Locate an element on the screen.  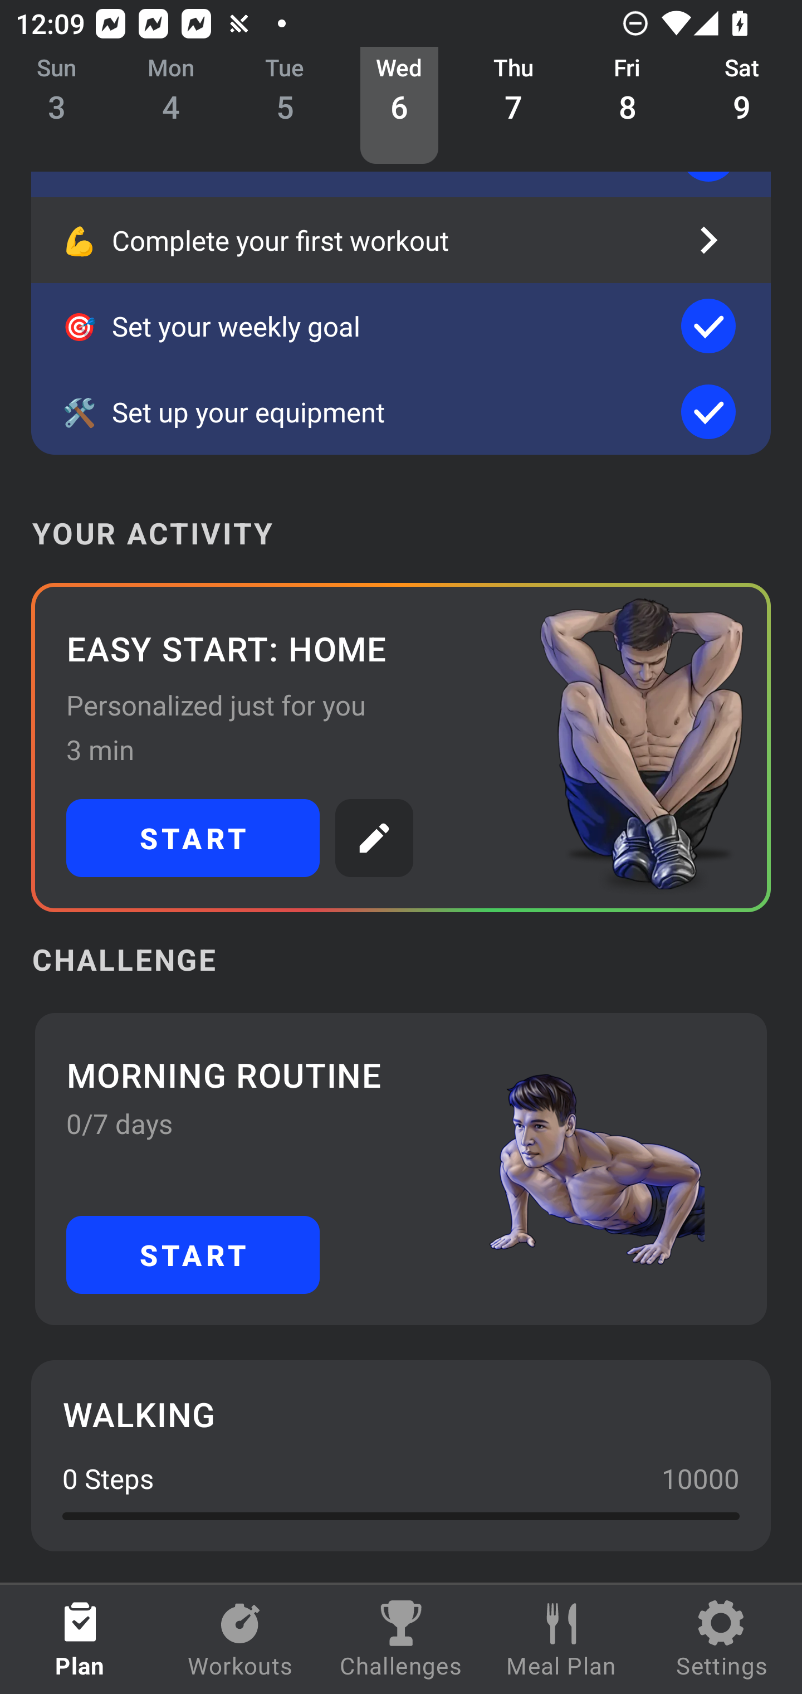
💪 Complete your first workout is located at coordinates (401, 240).